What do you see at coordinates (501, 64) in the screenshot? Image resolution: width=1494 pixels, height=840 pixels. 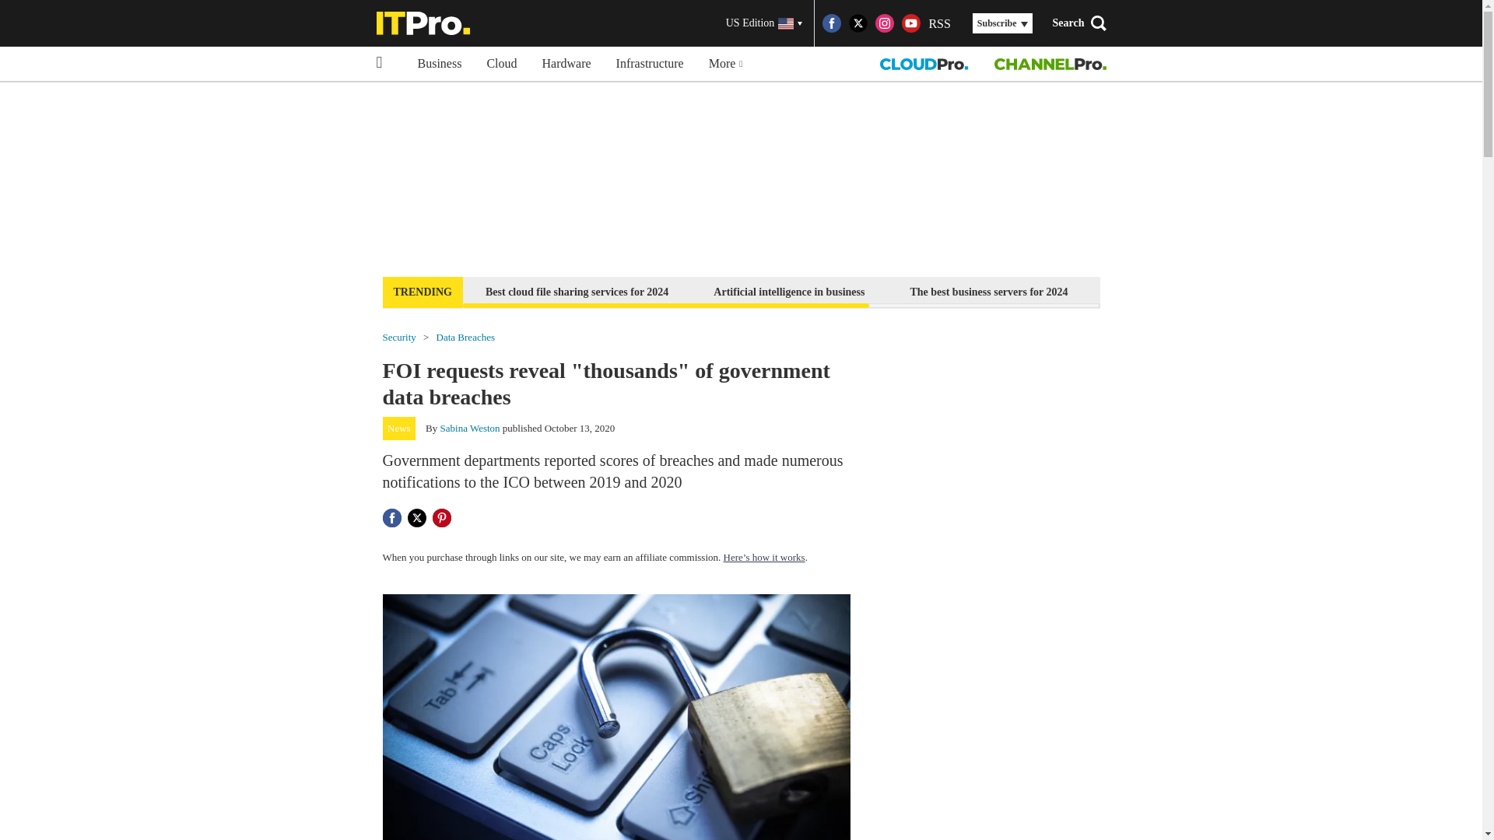 I see `Cloud` at bounding box center [501, 64].